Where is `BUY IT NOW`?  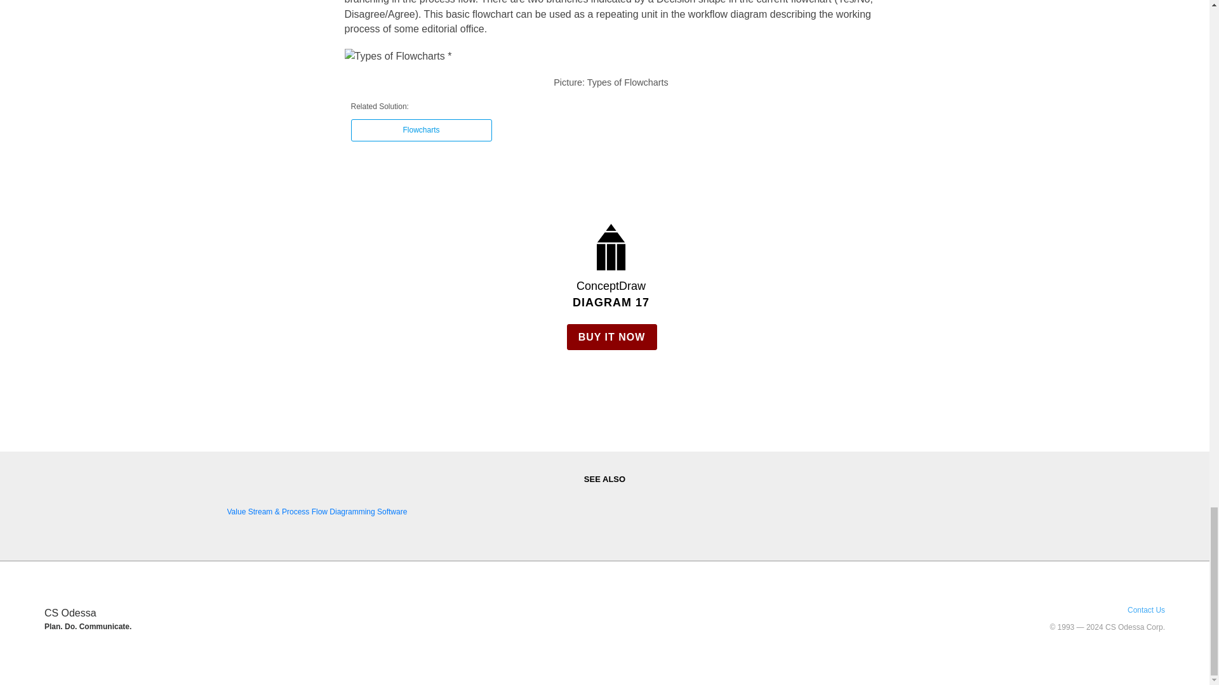
BUY IT NOW is located at coordinates (611, 336).